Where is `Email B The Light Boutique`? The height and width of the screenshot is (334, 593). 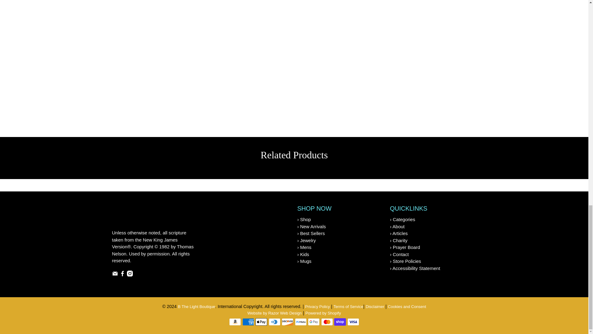 Email B The Light Boutique is located at coordinates (115, 275).